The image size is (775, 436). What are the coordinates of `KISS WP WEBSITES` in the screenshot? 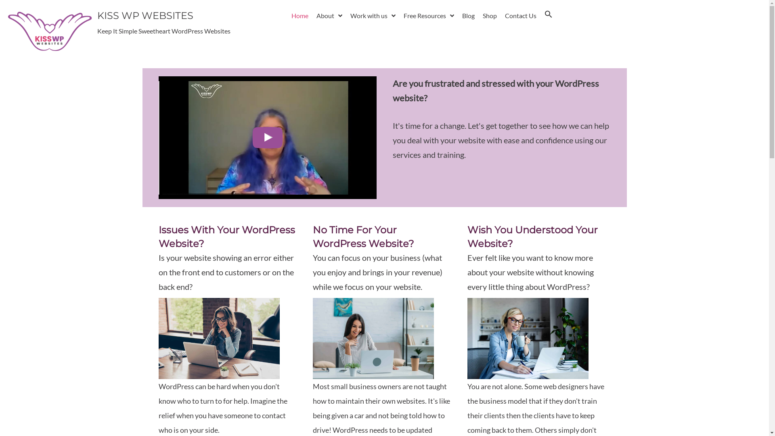 It's located at (145, 15).